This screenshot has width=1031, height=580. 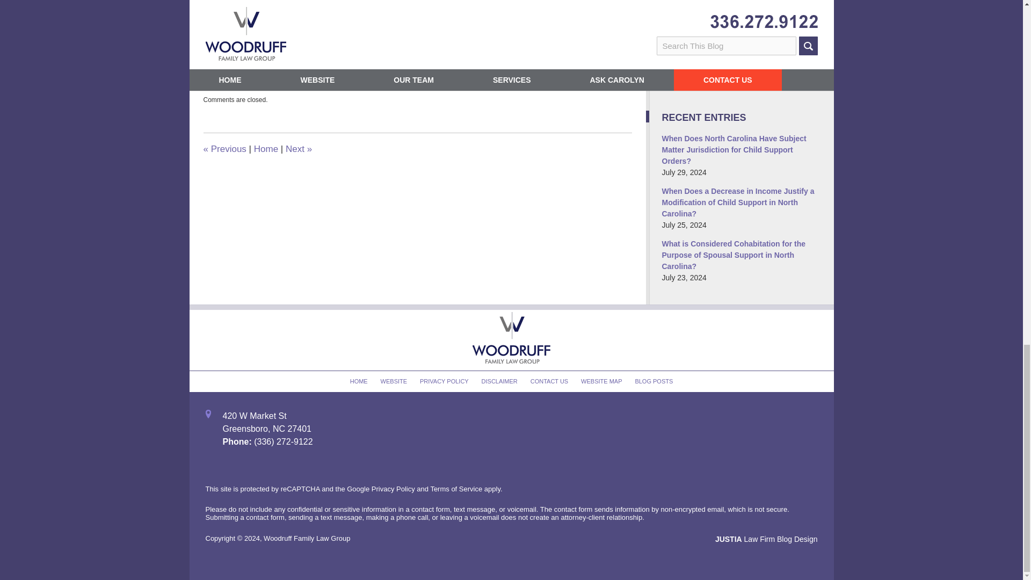 I want to click on View all posts in Divorce, so click(x=315, y=74).